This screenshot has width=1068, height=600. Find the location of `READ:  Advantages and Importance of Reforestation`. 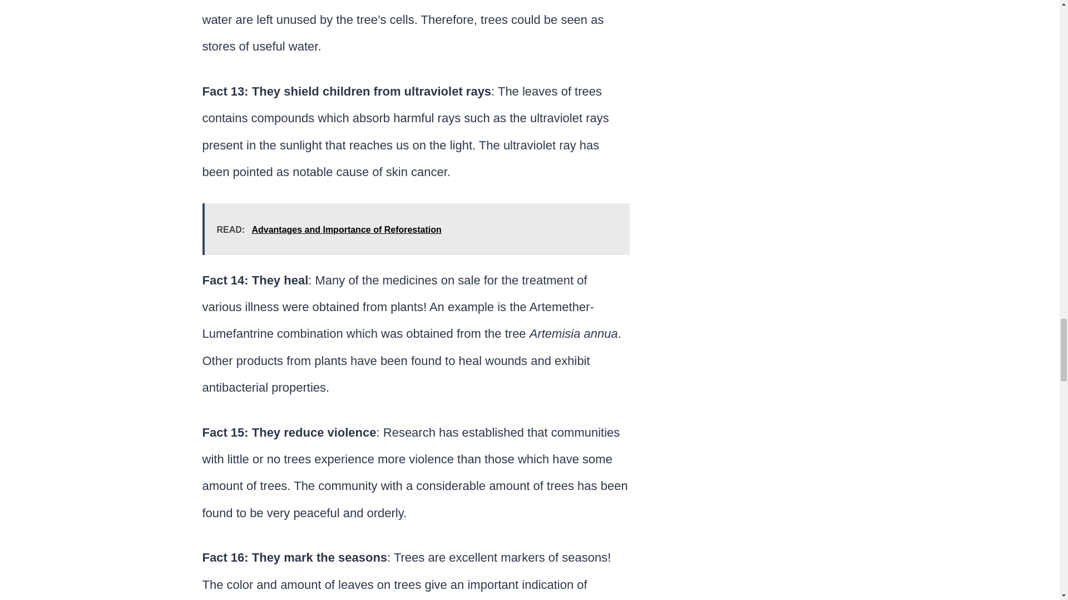

READ:  Advantages and Importance of Reforestation is located at coordinates (416, 229).